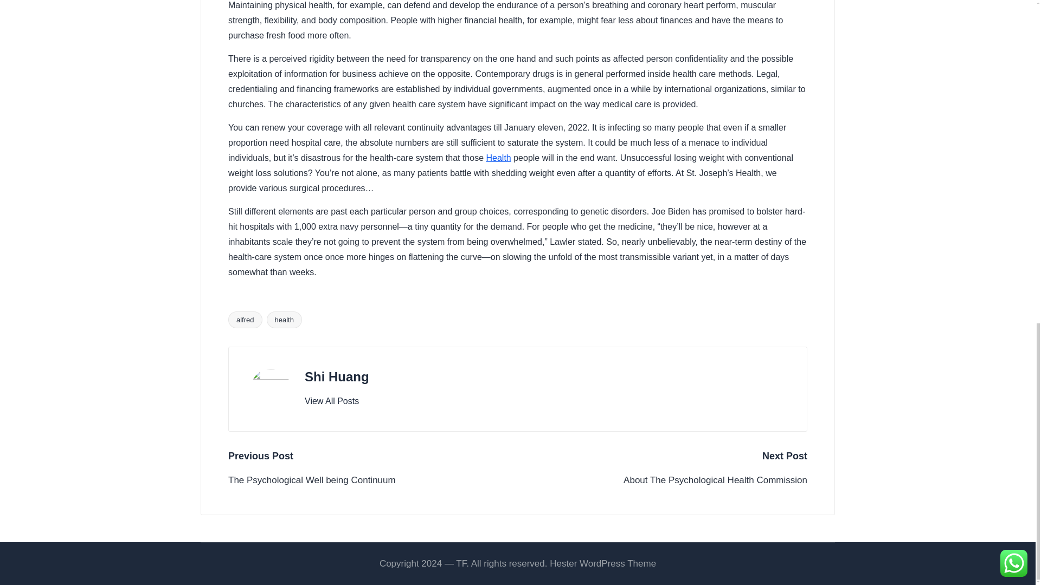 The height and width of the screenshot is (585, 1041). I want to click on About The Psychological Health Commission, so click(663, 480).